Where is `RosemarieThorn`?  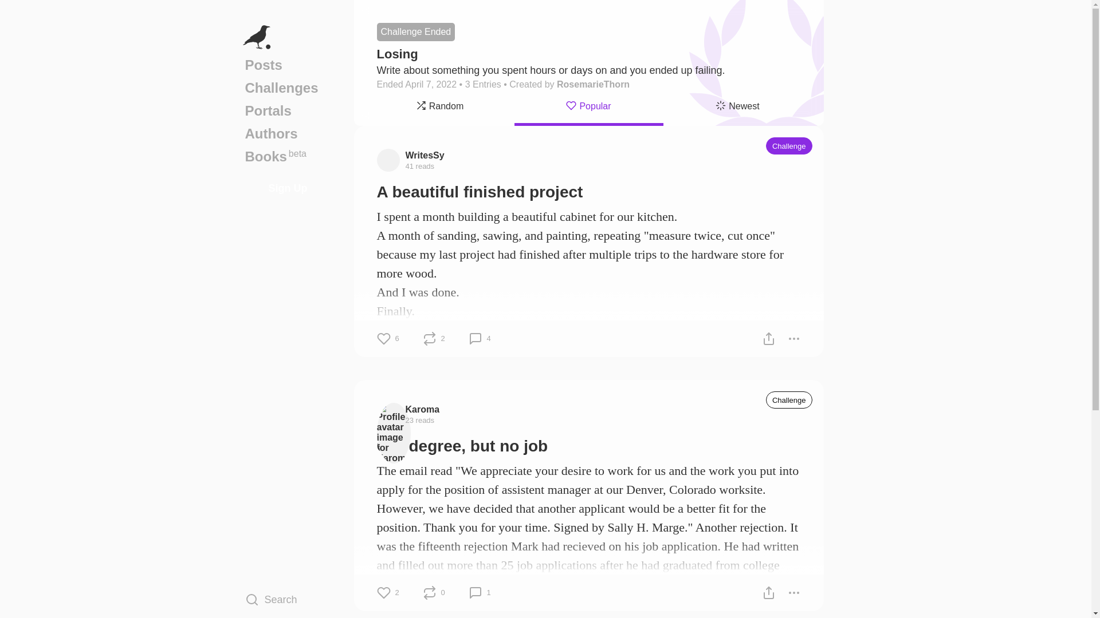
RosemarieThorn is located at coordinates (592, 84).